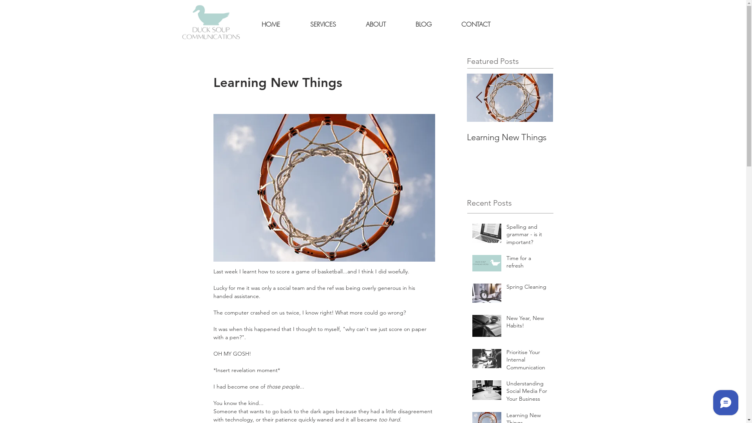  What do you see at coordinates (424, 148) in the screenshot?
I see `Understanding Social Media For Your Business` at bounding box center [424, 148].